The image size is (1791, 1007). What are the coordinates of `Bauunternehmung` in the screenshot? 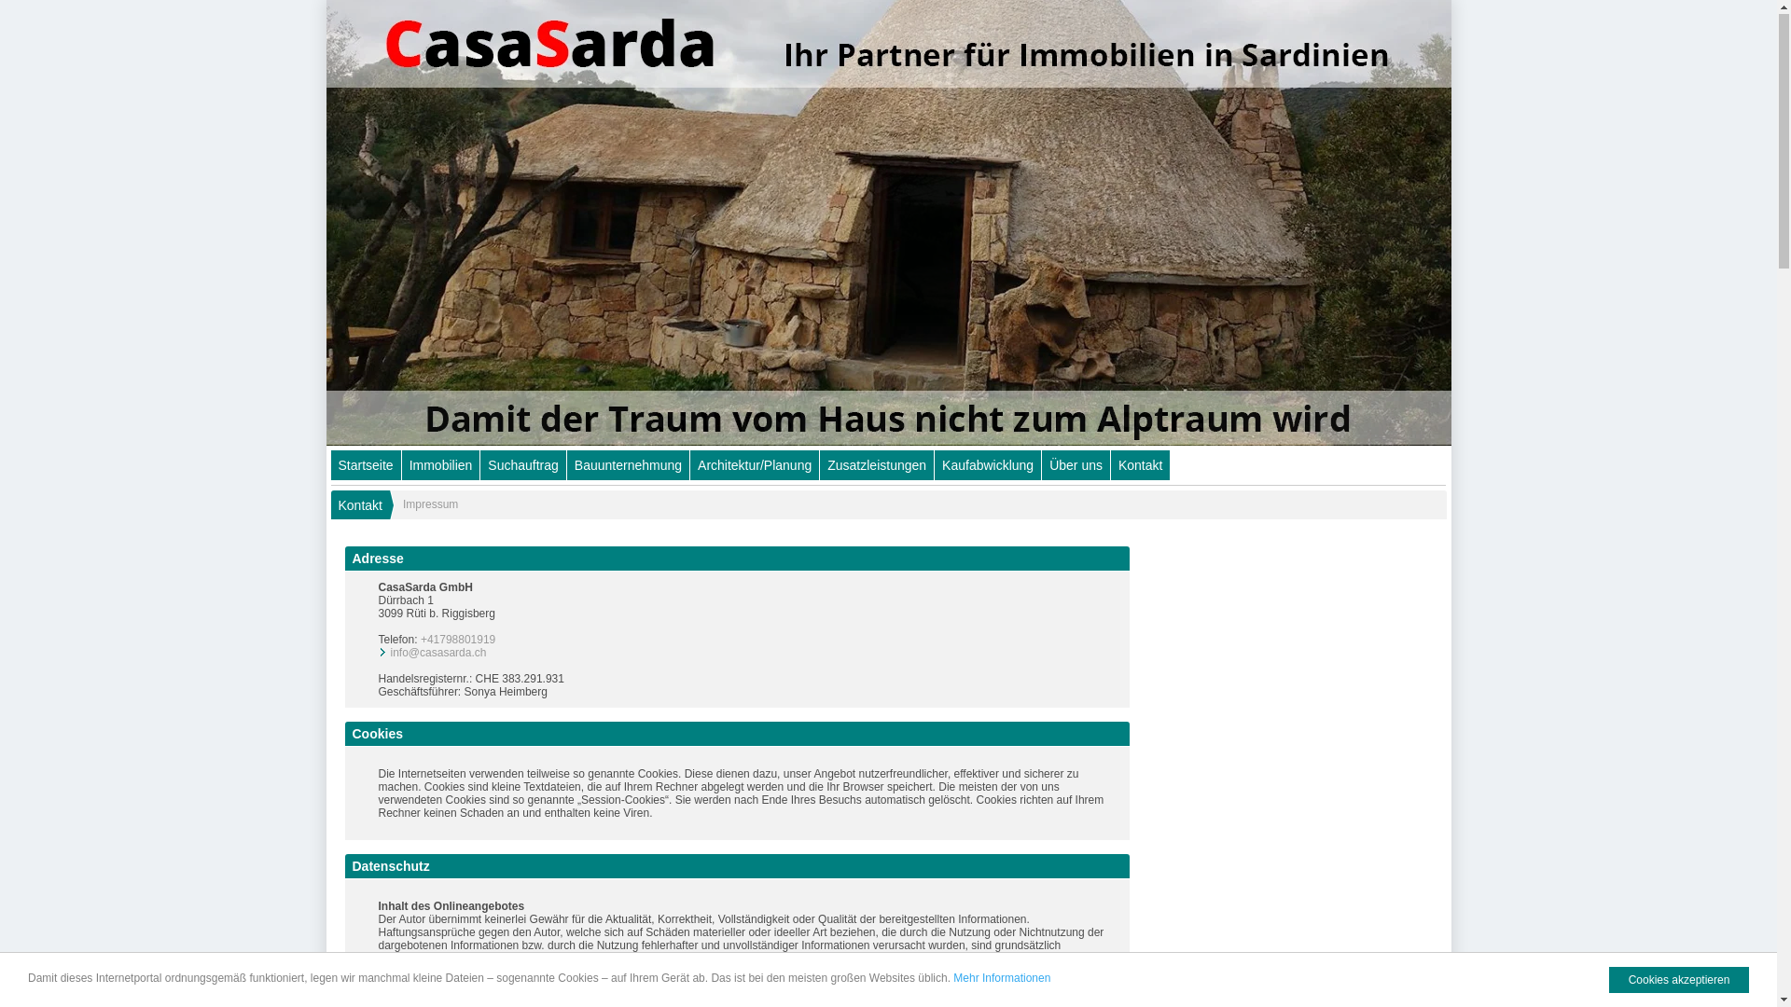 It's located at (629, 467).